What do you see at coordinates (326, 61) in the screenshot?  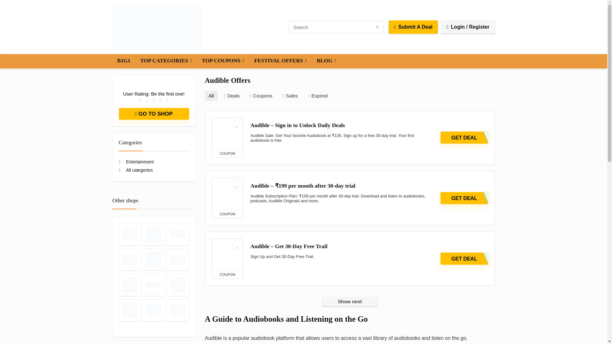 I see `BLOG` at bounding box center [326, 61].